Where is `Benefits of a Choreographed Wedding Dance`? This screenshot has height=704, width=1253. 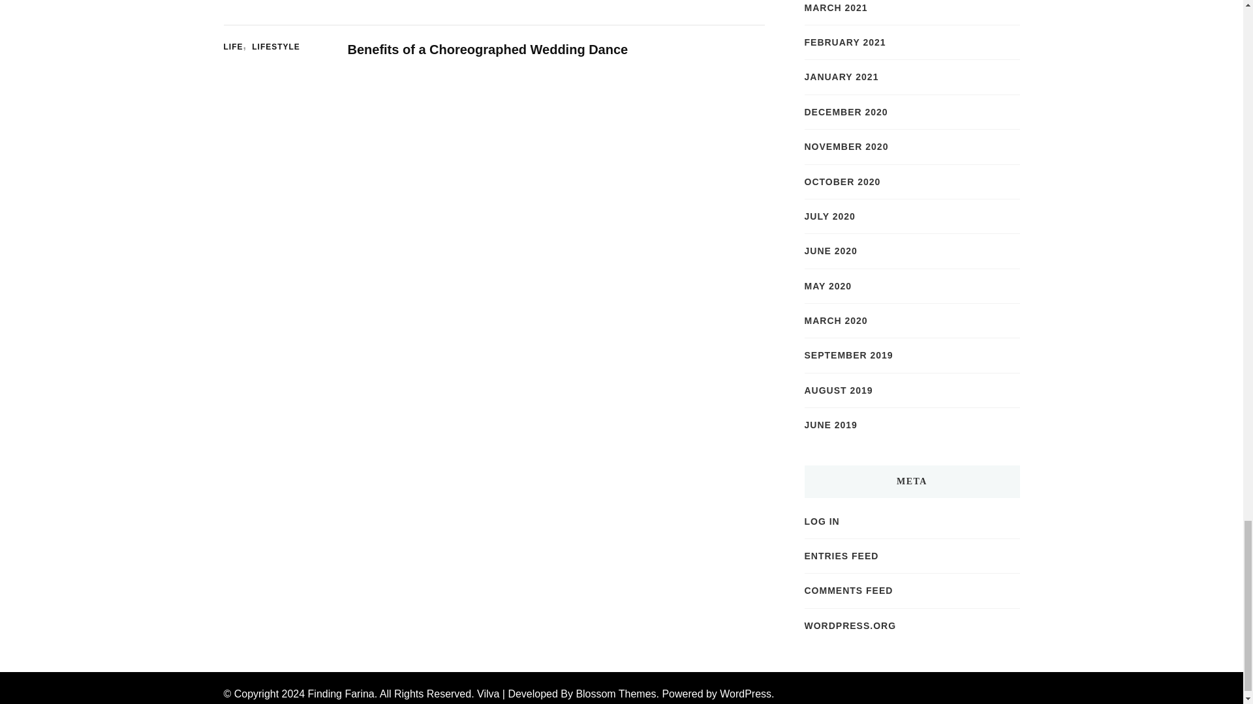 Benefits of a Choreographed Wedding Dance is located at coordinates (487, 50).